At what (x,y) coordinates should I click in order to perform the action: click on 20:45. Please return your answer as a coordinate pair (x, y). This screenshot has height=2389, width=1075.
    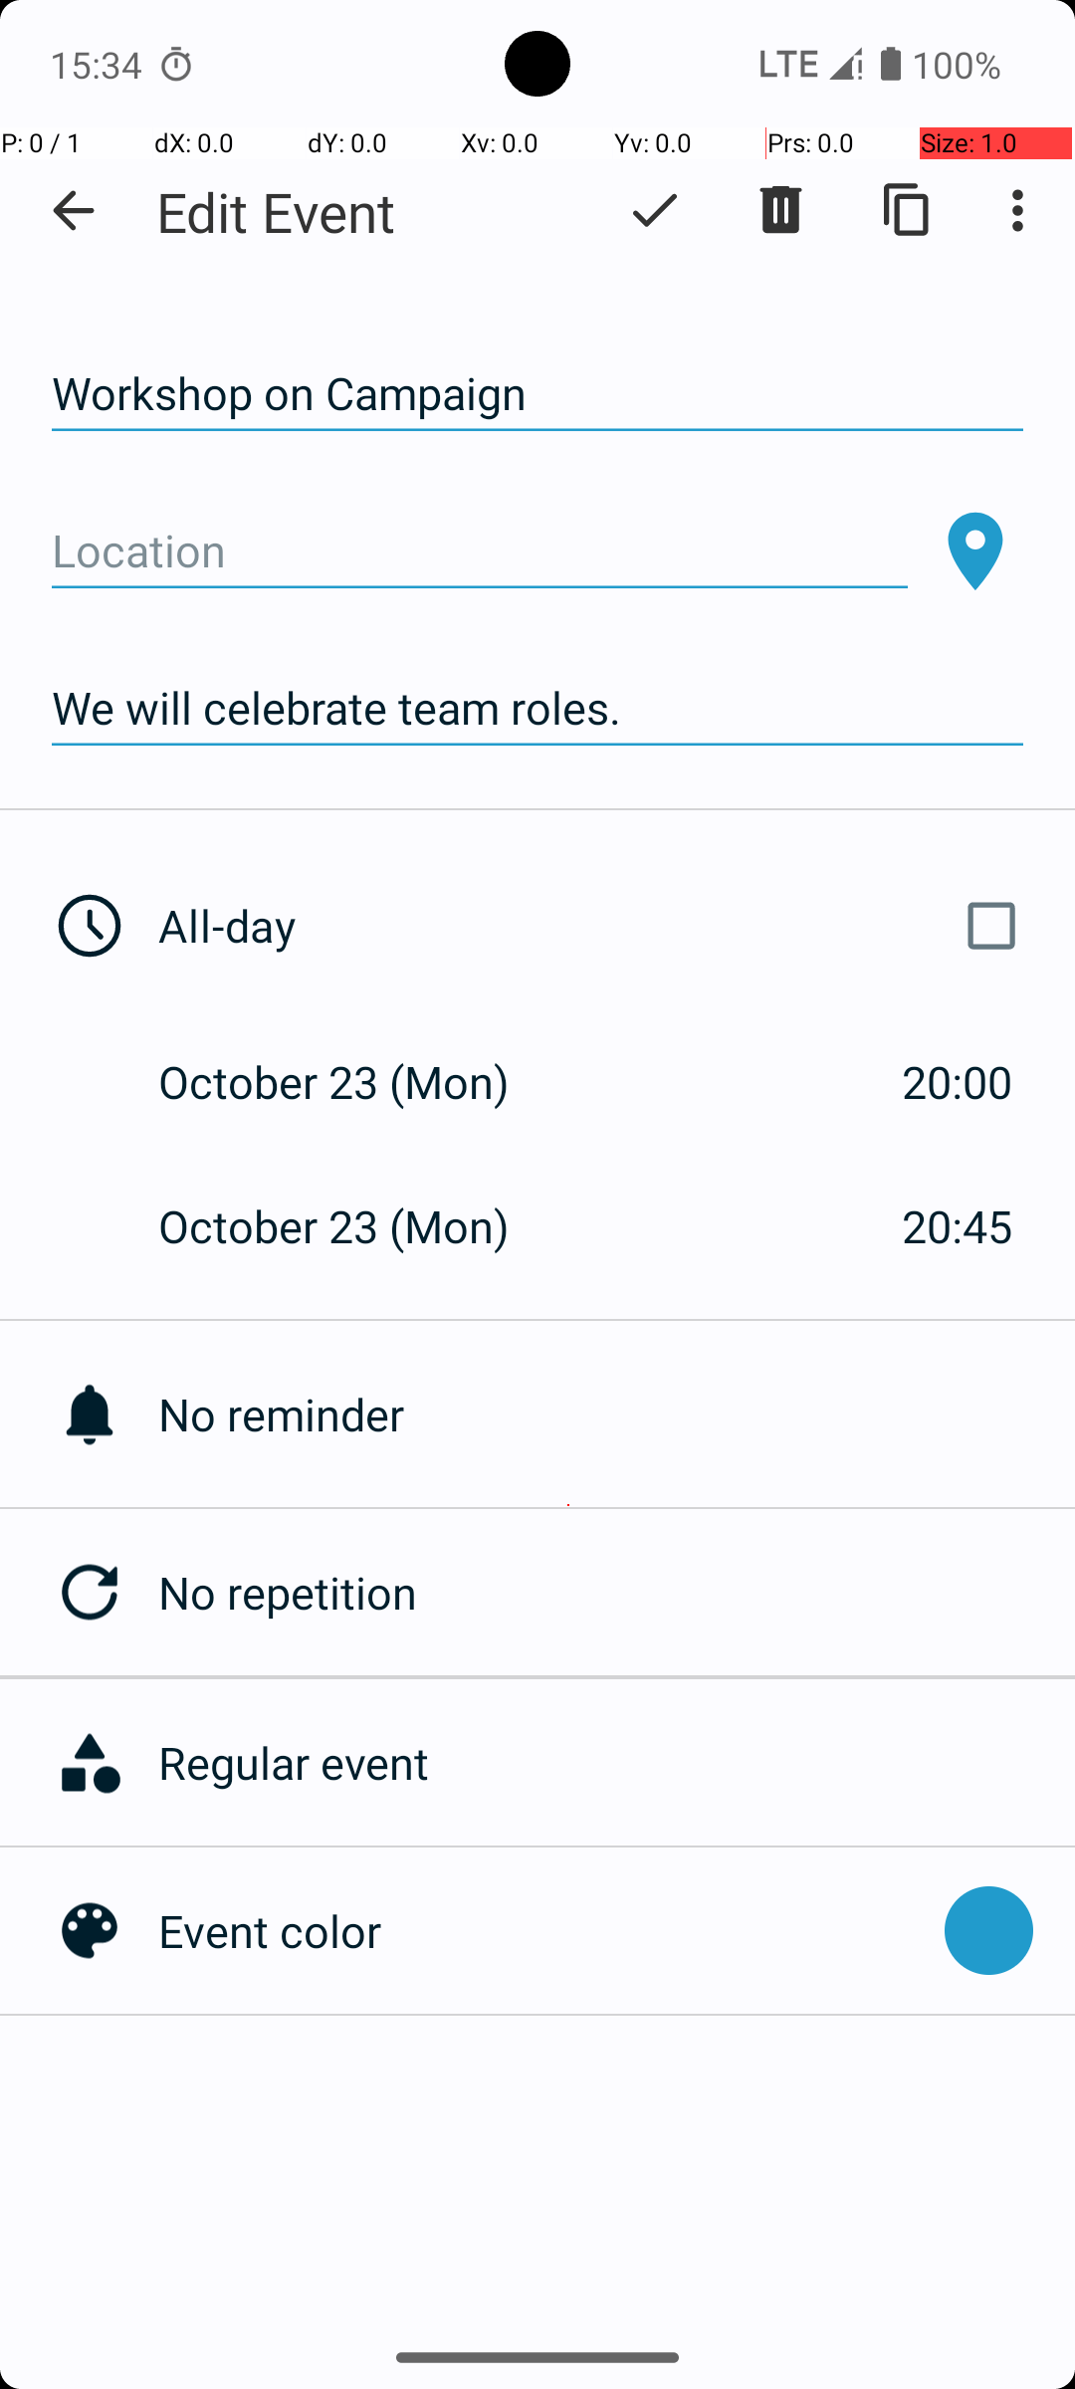
    Looking at the image, I should click on (958, 1226).